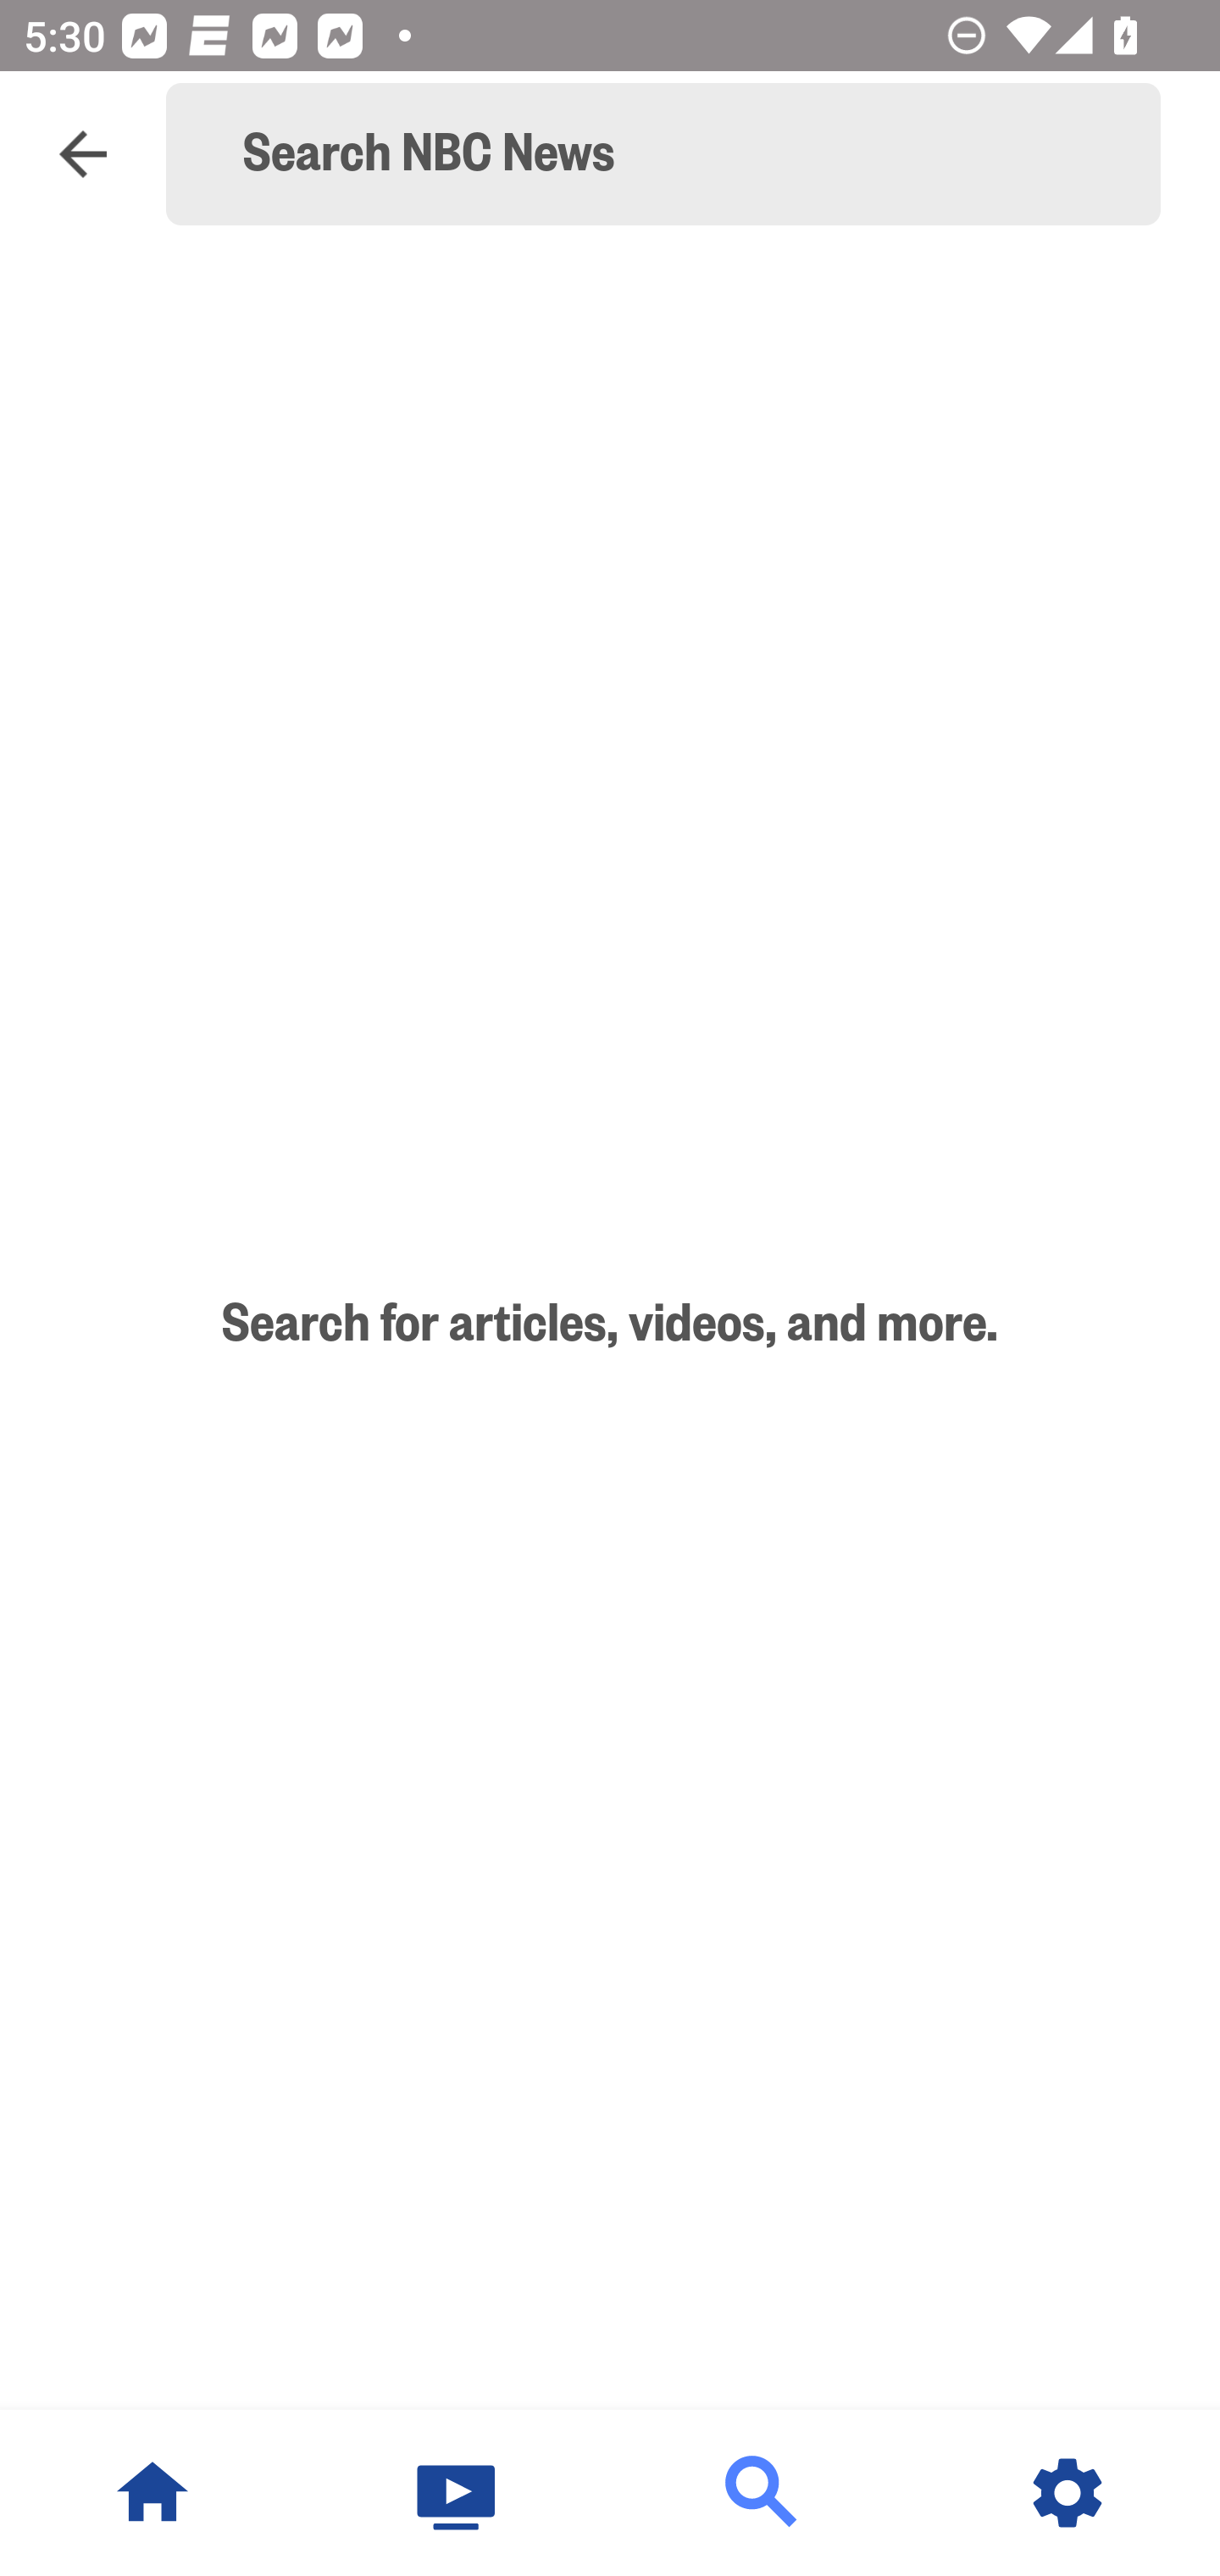 The width and height of the screenshot is (1220, 2576). Describe the element at coordinates (457, 2493) in the screenshot. I see `Watch` at that location.